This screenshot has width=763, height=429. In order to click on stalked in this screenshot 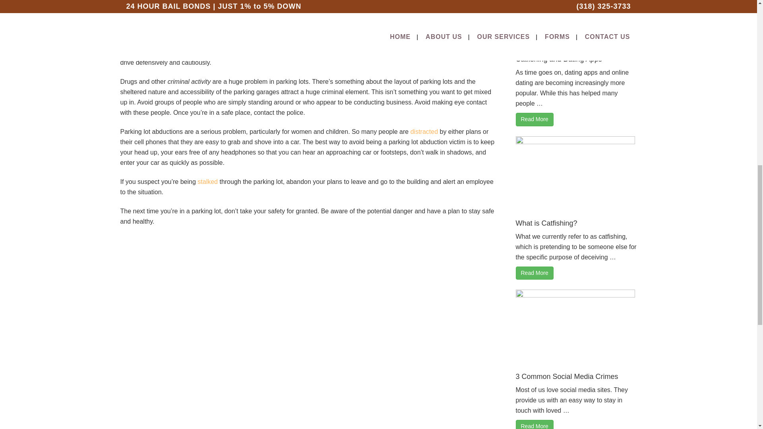, I will do `click(207, 182)`.